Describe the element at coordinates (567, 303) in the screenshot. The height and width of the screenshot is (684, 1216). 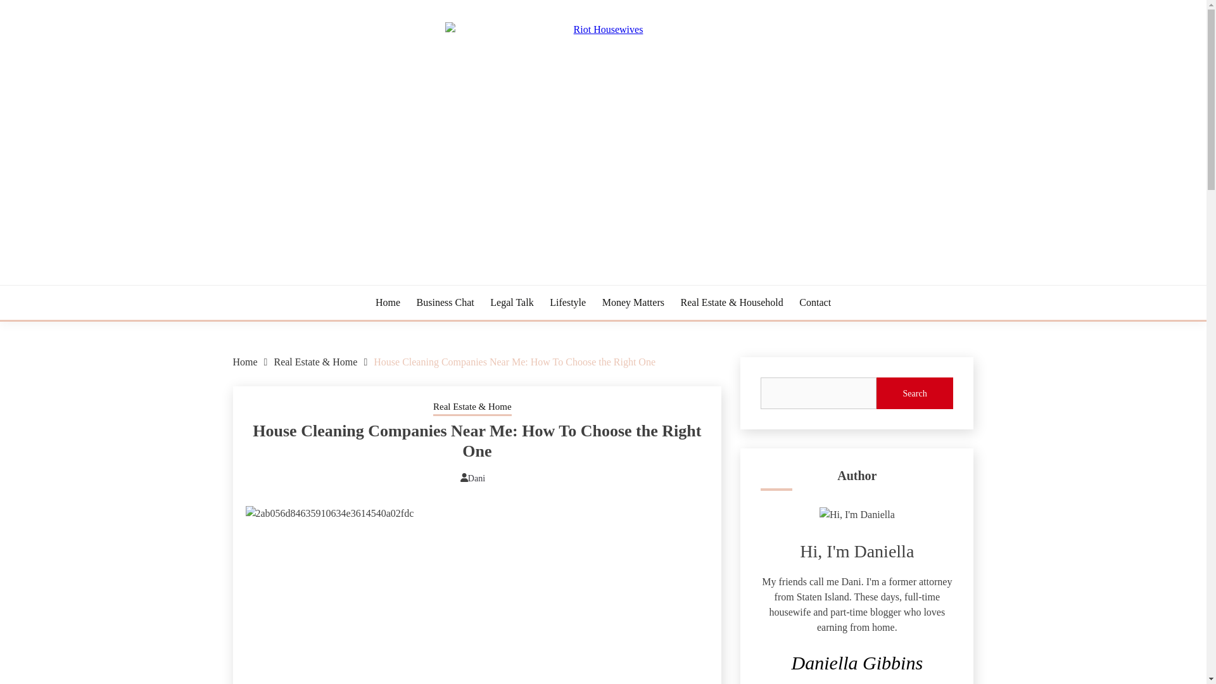
I see `Lifestyle` at that location.